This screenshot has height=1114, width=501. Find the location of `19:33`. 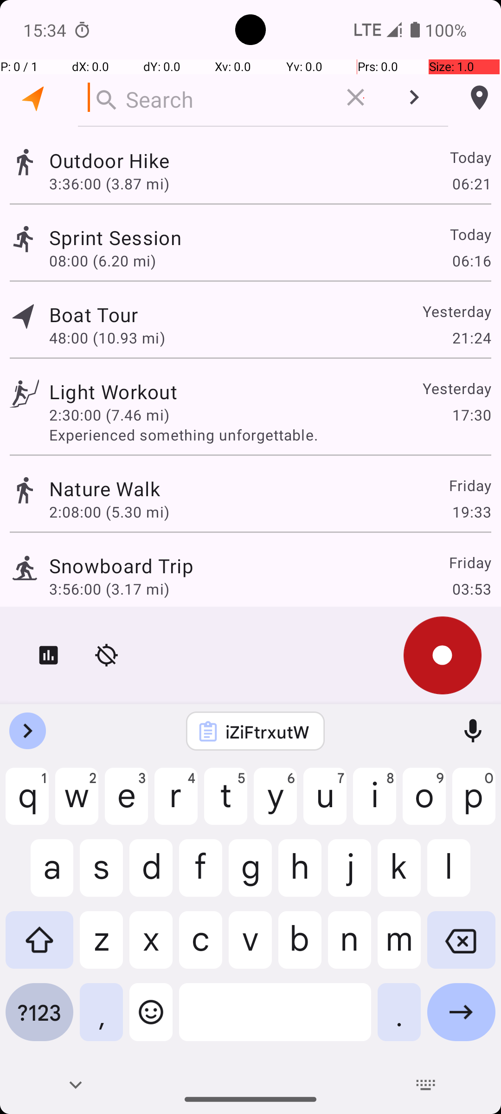

19:33 is located at coordinates (471, 512).